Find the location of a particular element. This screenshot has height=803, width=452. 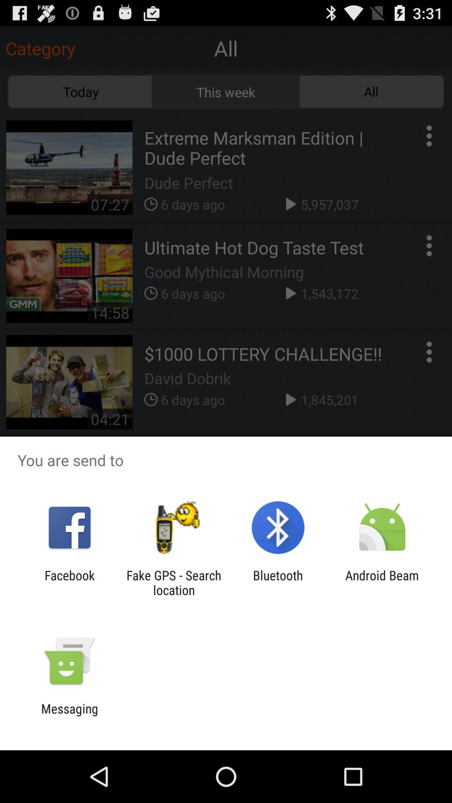

choose the icon next to fake gps search item is located at coordinates (278, 583).